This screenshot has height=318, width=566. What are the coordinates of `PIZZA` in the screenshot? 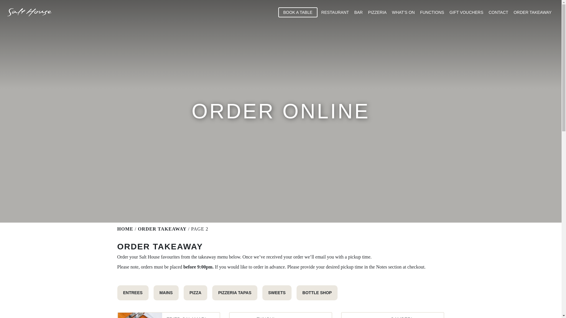 It's located at (195, 293).